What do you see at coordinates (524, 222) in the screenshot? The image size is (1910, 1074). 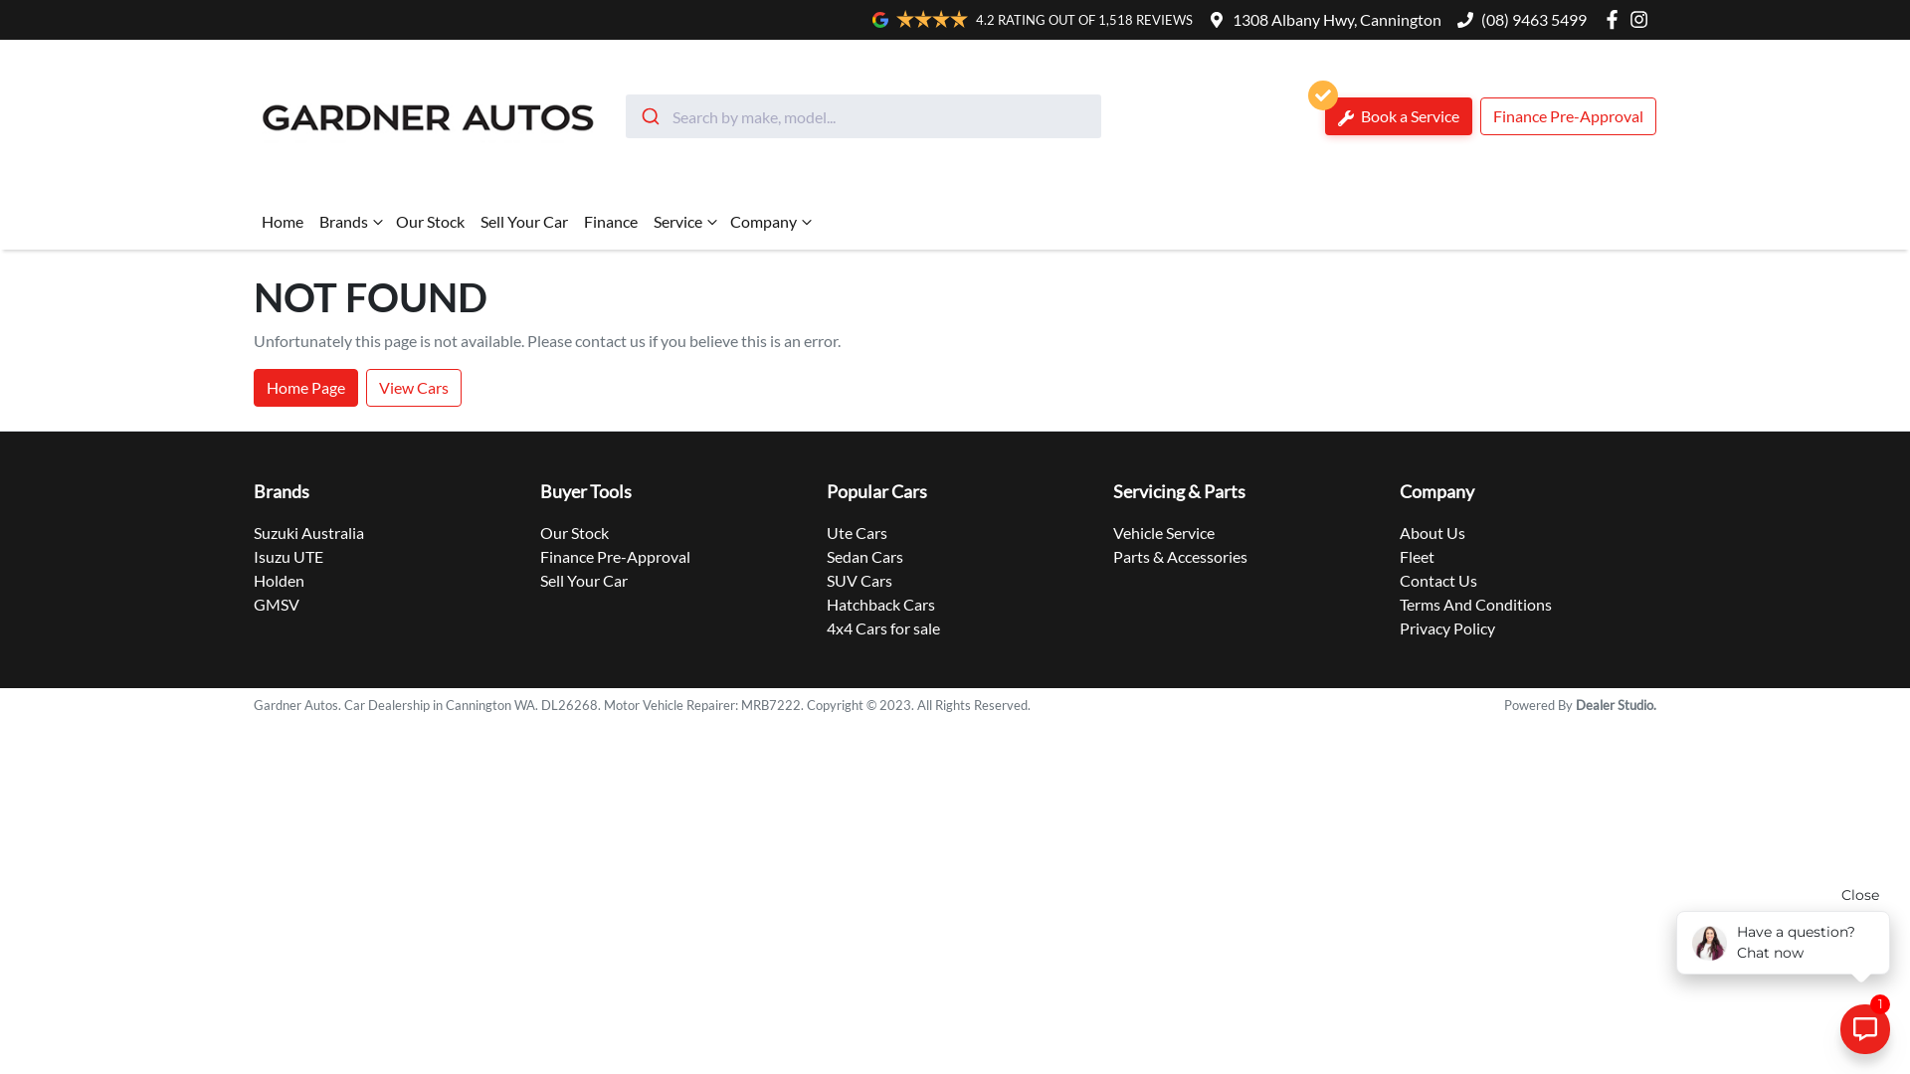 I see `Sell Your Car` at bounding box center [524, 222].